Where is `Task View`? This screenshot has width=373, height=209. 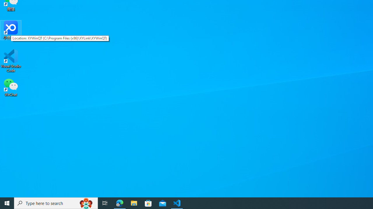 Task View is located at coordinates (105, 203).